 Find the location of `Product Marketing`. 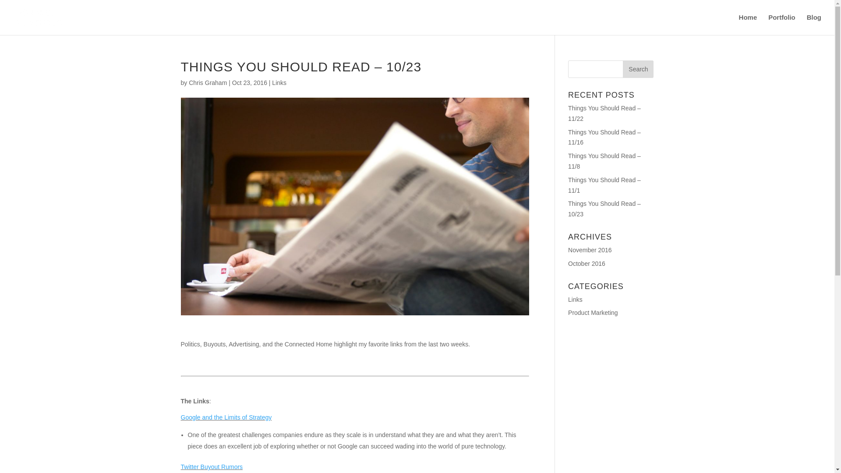

Product Marketing is located at coordinates (593, 313).